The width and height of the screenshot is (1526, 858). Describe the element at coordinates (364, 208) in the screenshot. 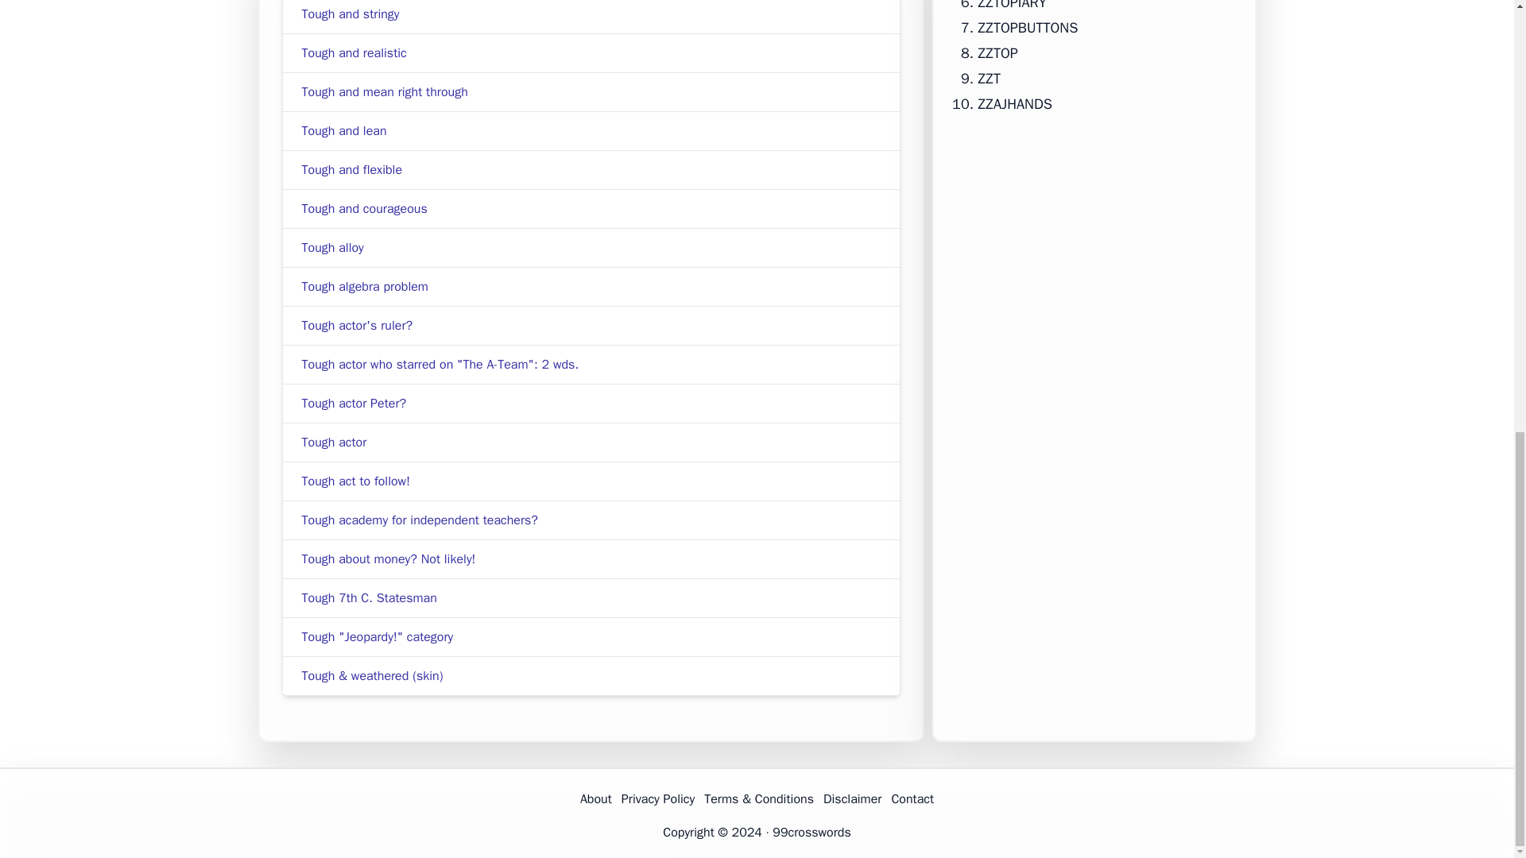

I see `Tough and courageous` at that location.